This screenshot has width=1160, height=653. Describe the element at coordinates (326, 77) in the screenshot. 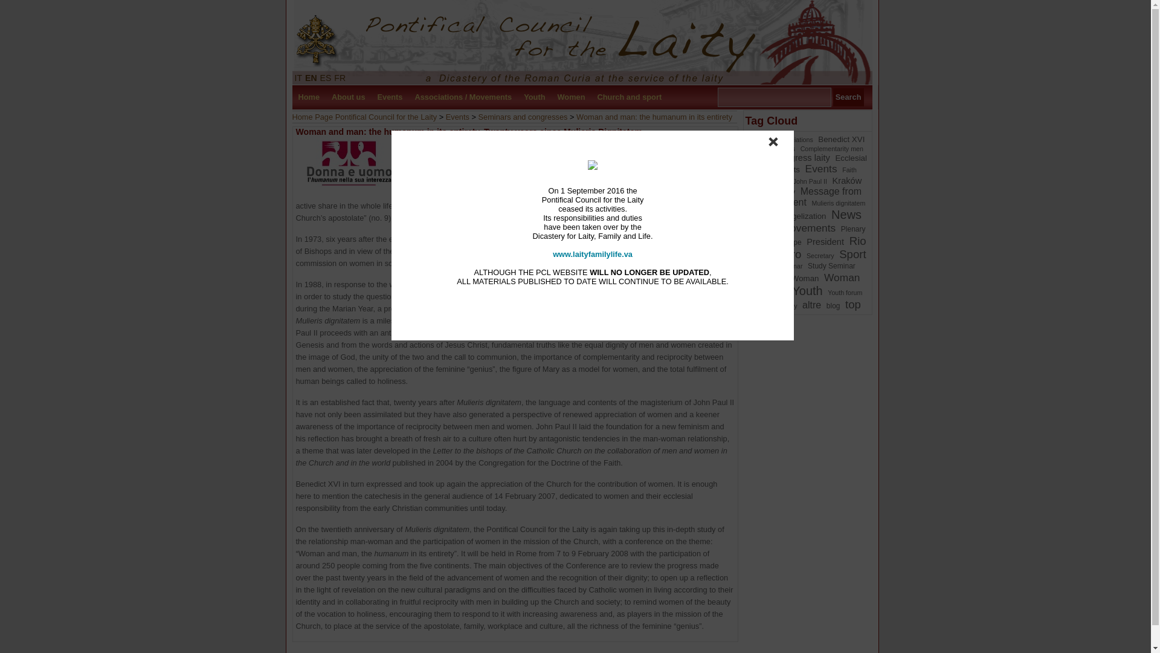

I see `ES` at that location.